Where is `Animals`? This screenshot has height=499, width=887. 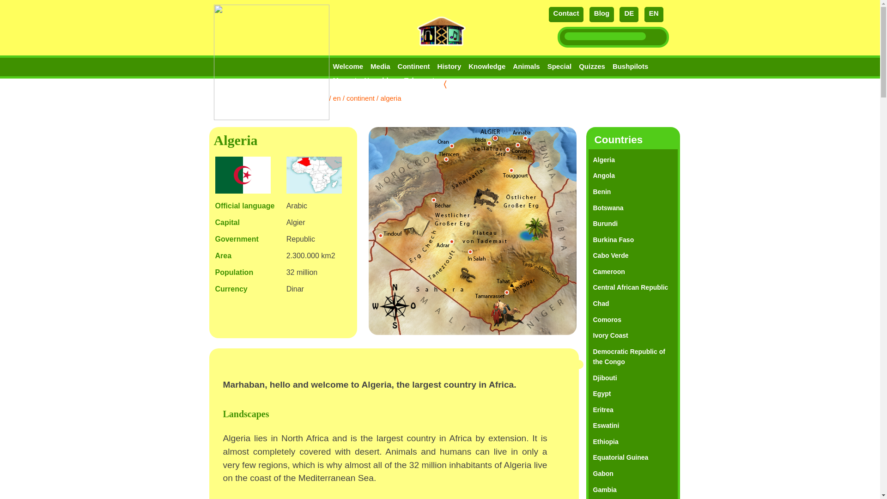 Animals is located at coordinates (526, 67).